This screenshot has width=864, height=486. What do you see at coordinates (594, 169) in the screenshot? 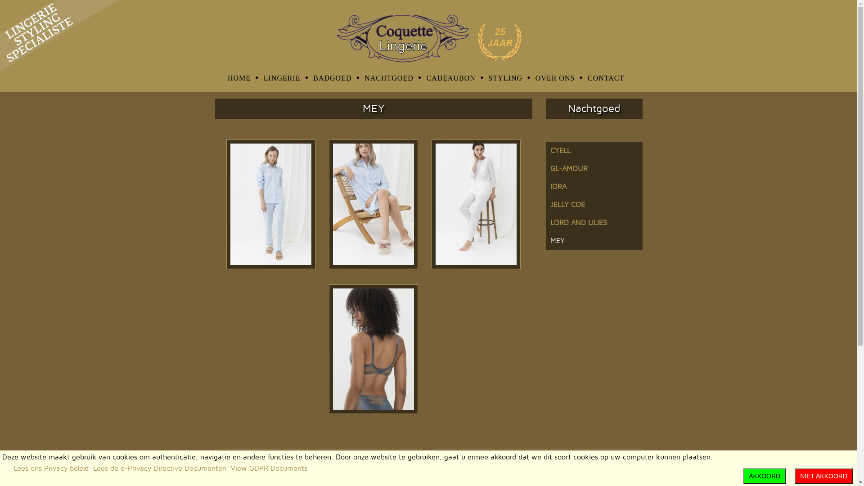
I see `GL-AMOUR` at bounding box center [594, 169].